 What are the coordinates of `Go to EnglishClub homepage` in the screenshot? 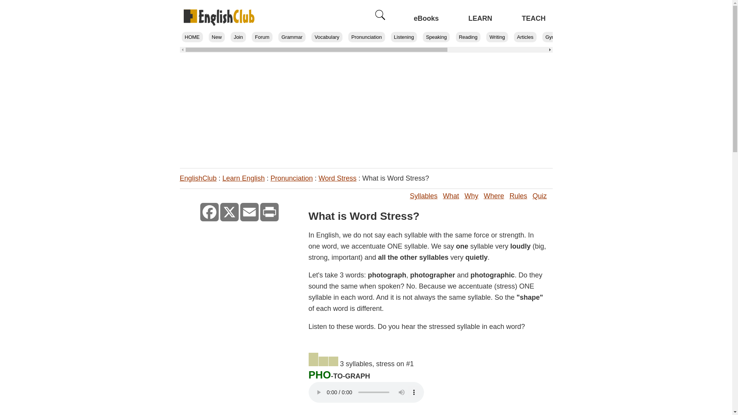 It's located at (219, 18).